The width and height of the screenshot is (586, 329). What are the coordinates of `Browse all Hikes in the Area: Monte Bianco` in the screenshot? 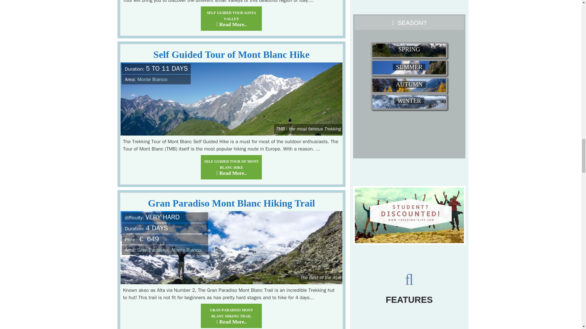 It's located at (153, 79).